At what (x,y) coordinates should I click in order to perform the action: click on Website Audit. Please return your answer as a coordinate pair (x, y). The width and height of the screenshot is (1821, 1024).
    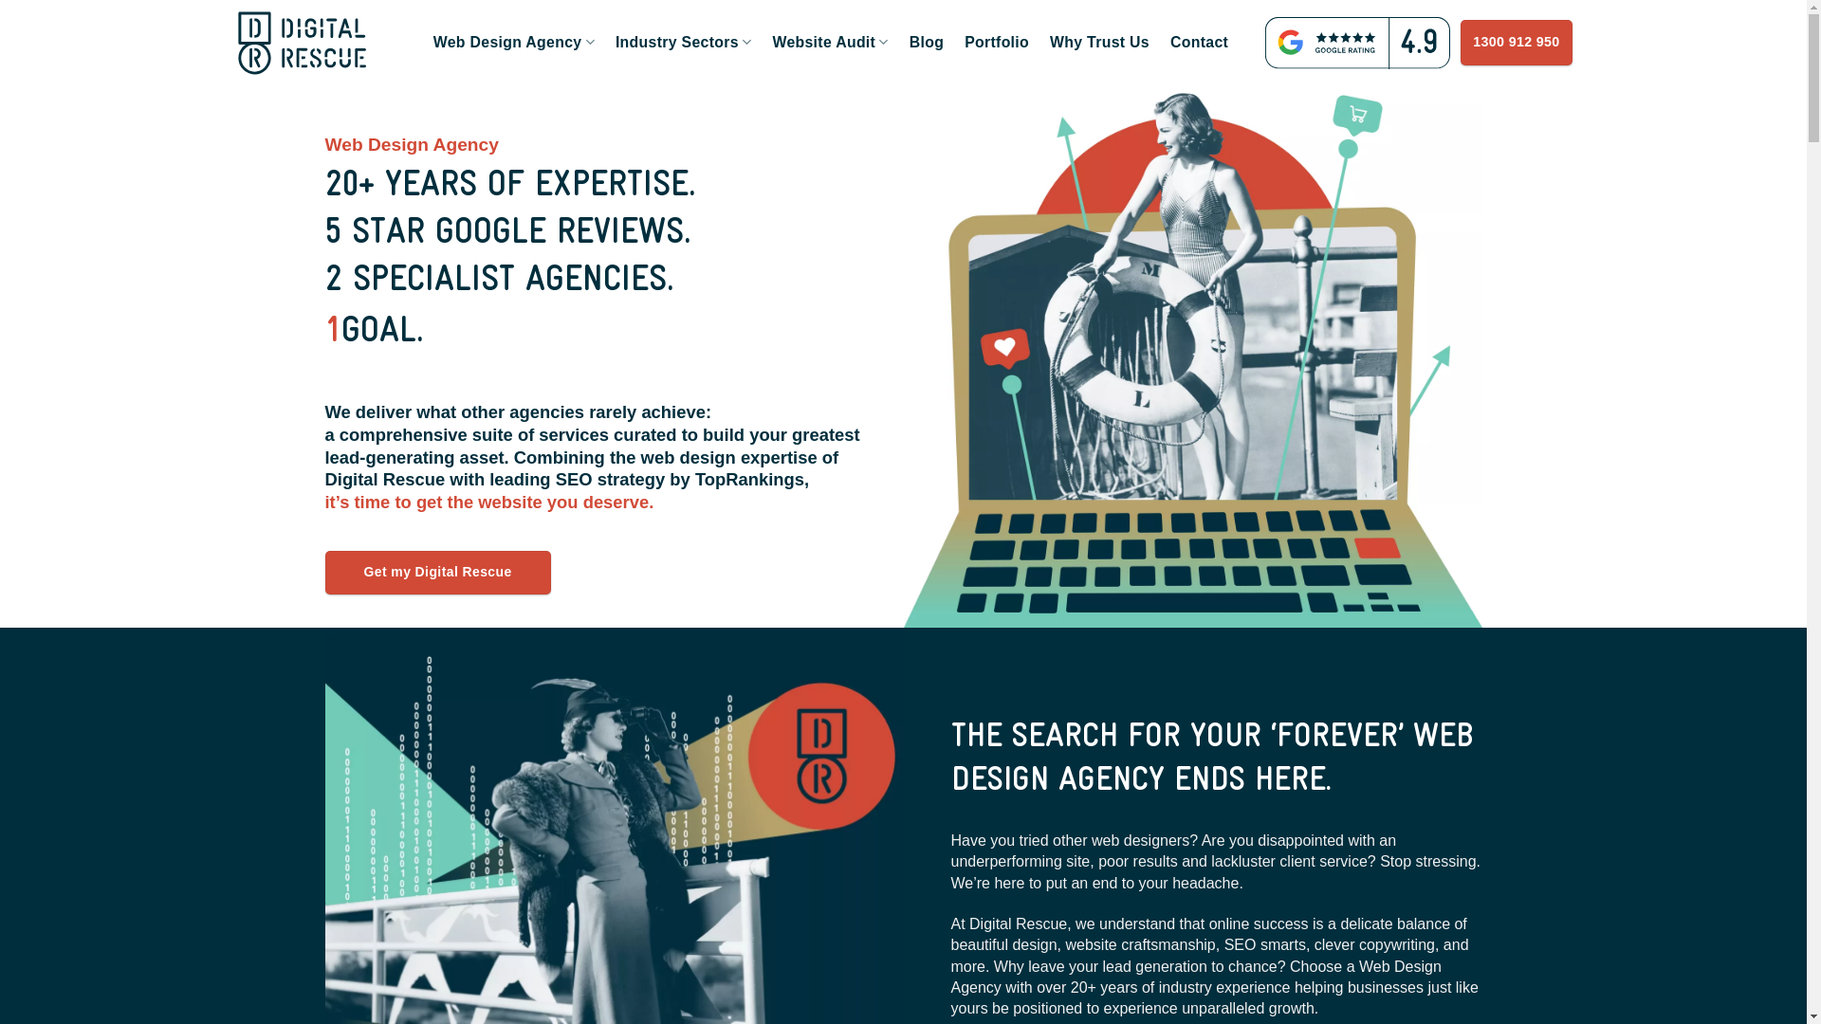
    Looking at the image, I should click on (830, 43).